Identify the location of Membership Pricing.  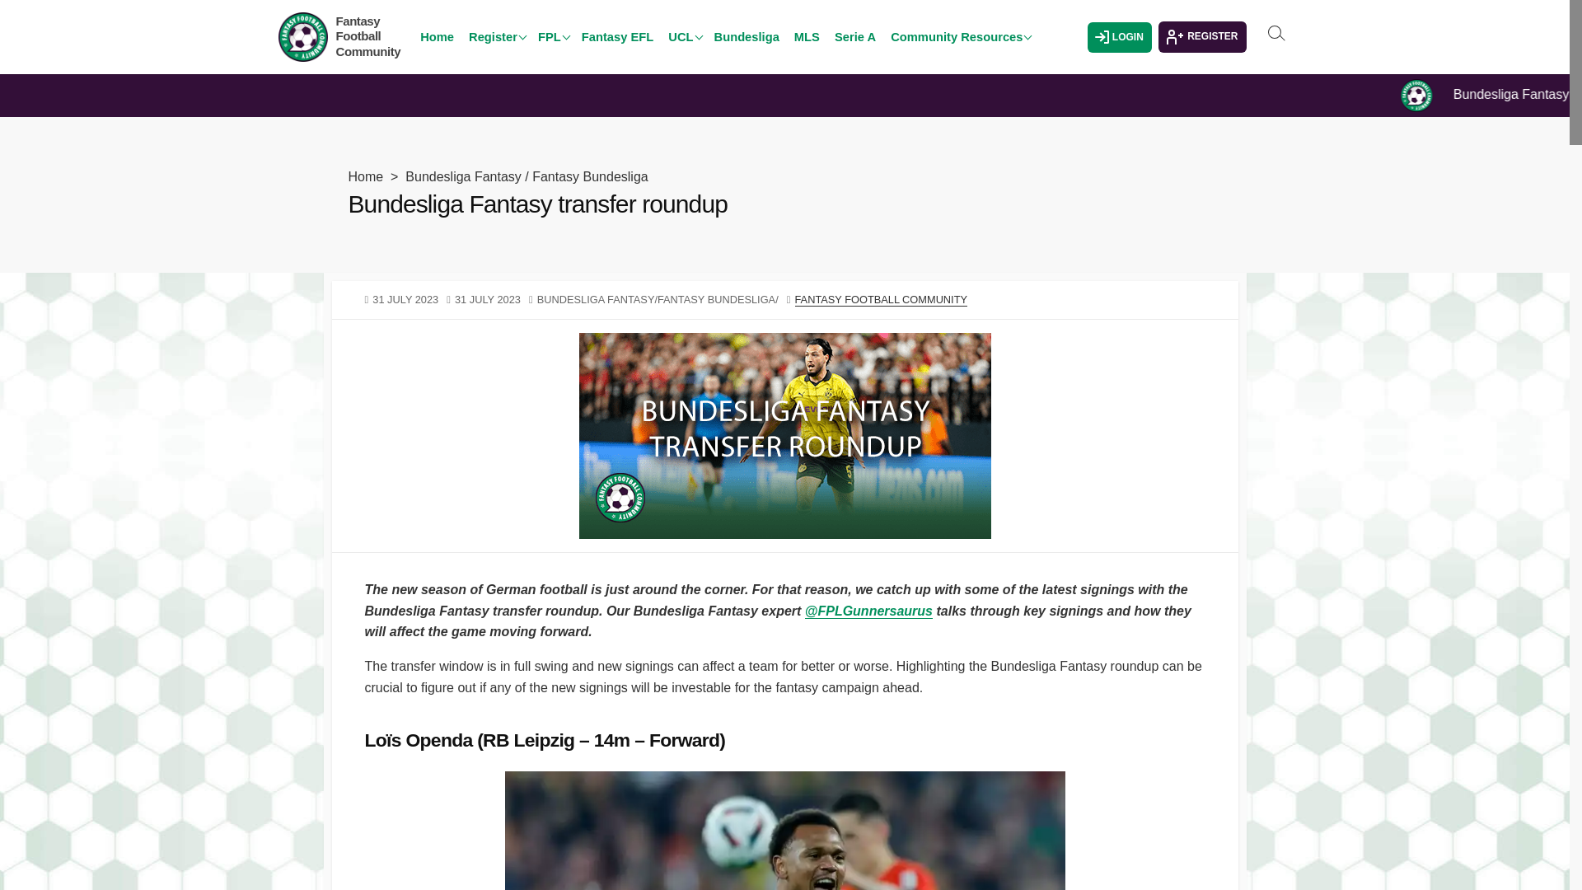
(544, 18).